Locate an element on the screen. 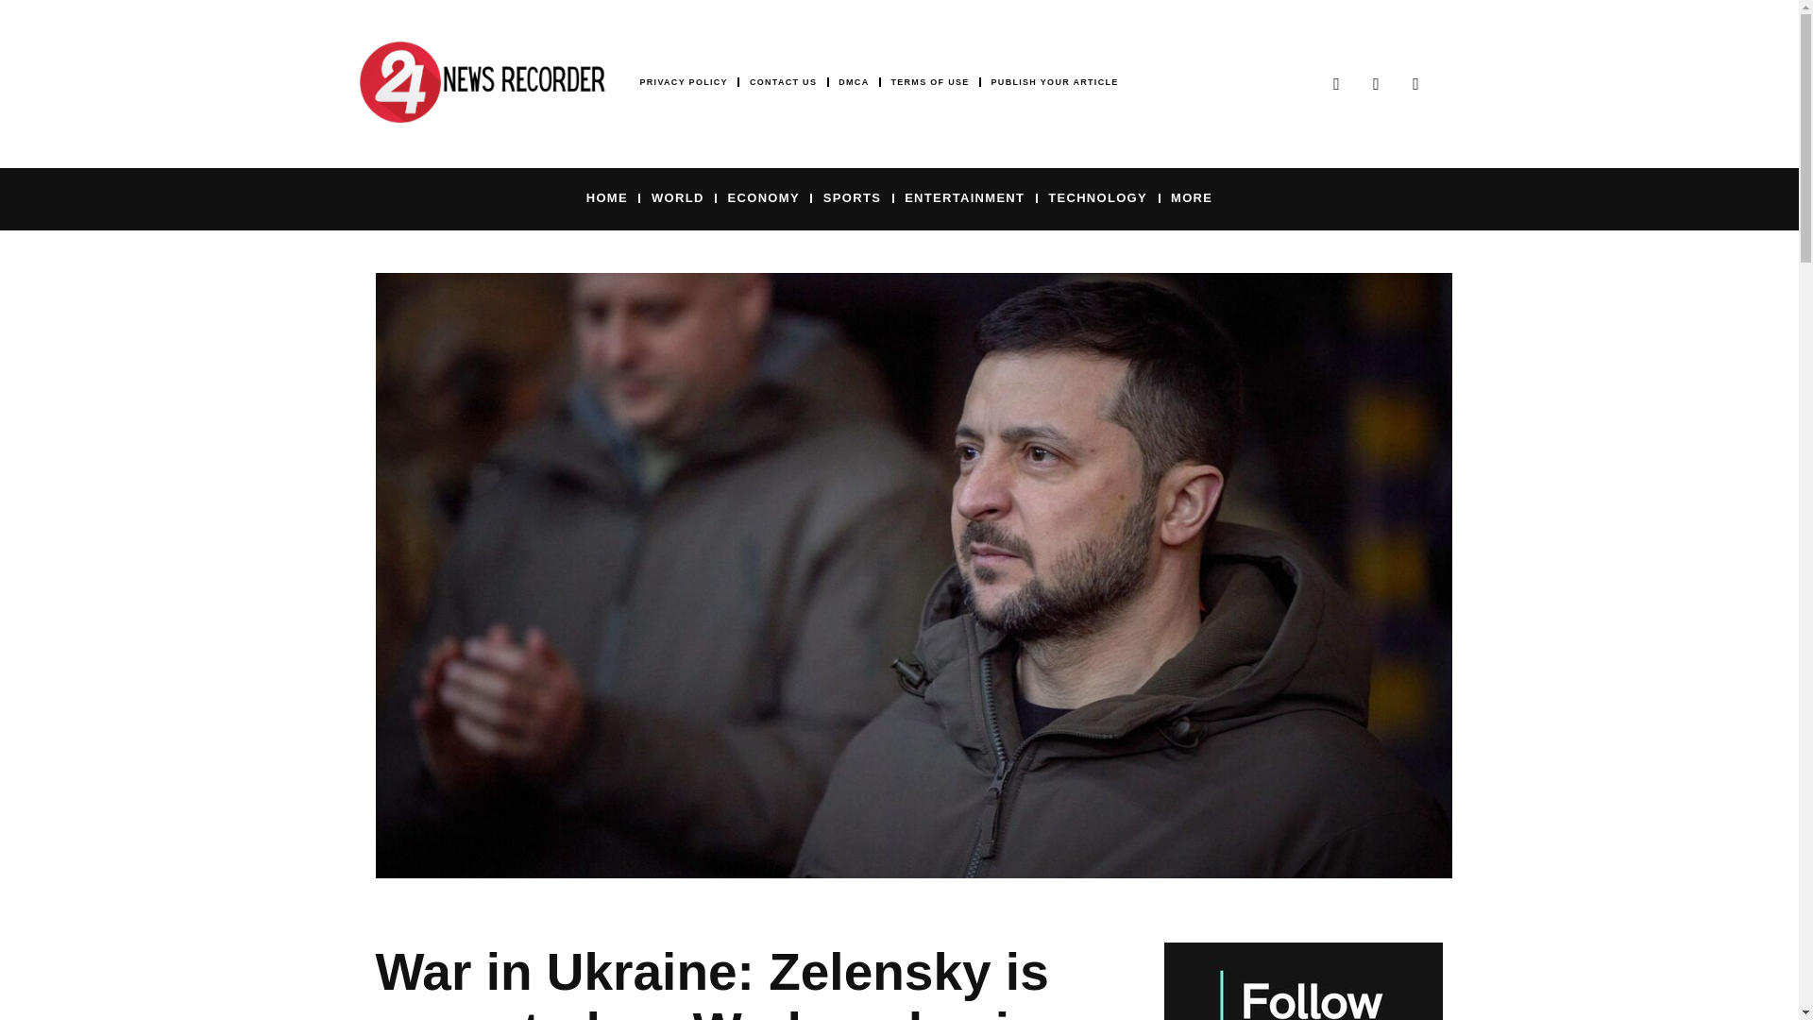 The height and width of the screenshot is (1020, 1813). Skip to content is located at coordinates (14, 40).